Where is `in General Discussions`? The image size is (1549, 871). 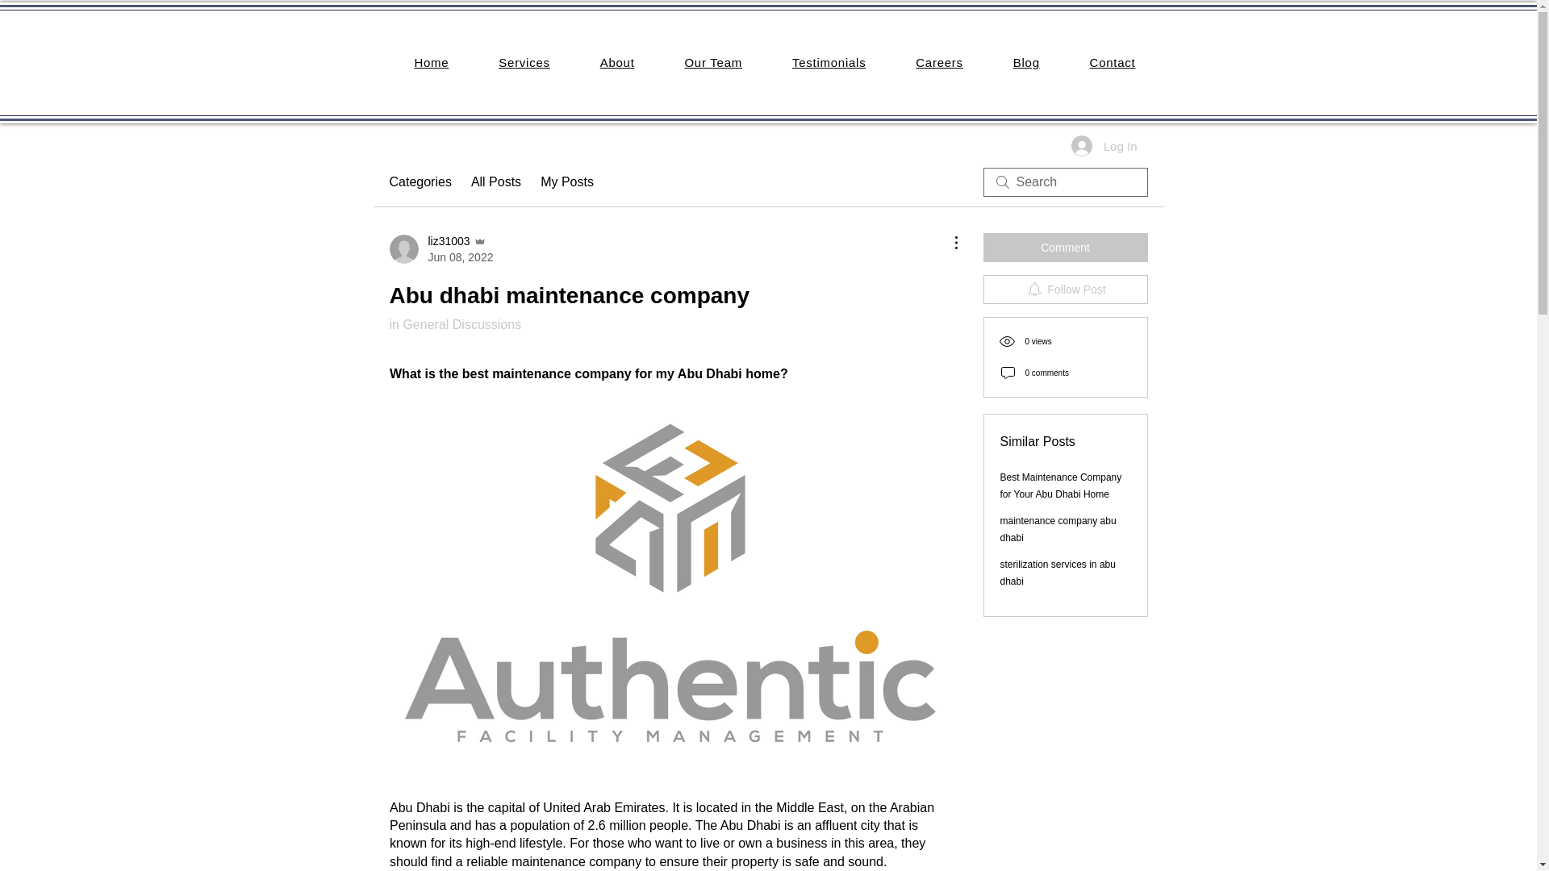 in General Discussions is located at coordinates (454, 324).